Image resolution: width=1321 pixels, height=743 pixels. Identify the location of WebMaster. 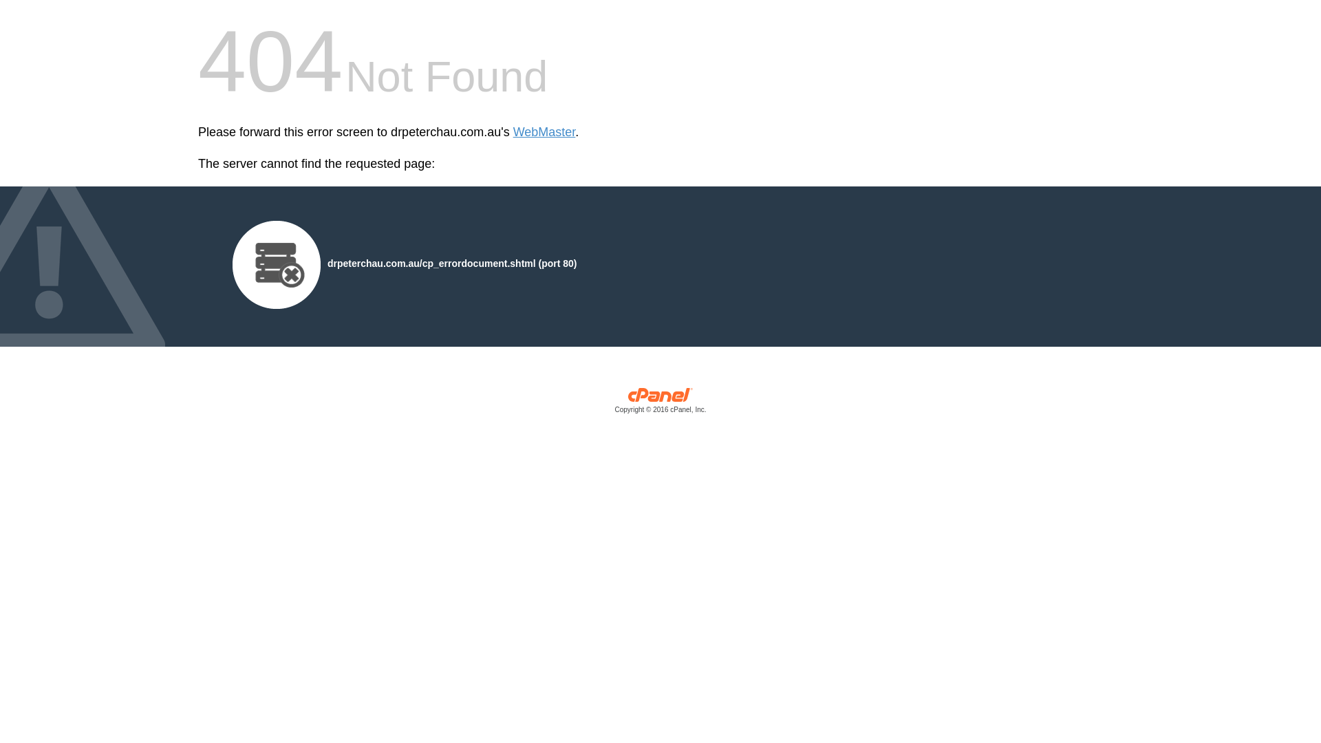
(545, 132).